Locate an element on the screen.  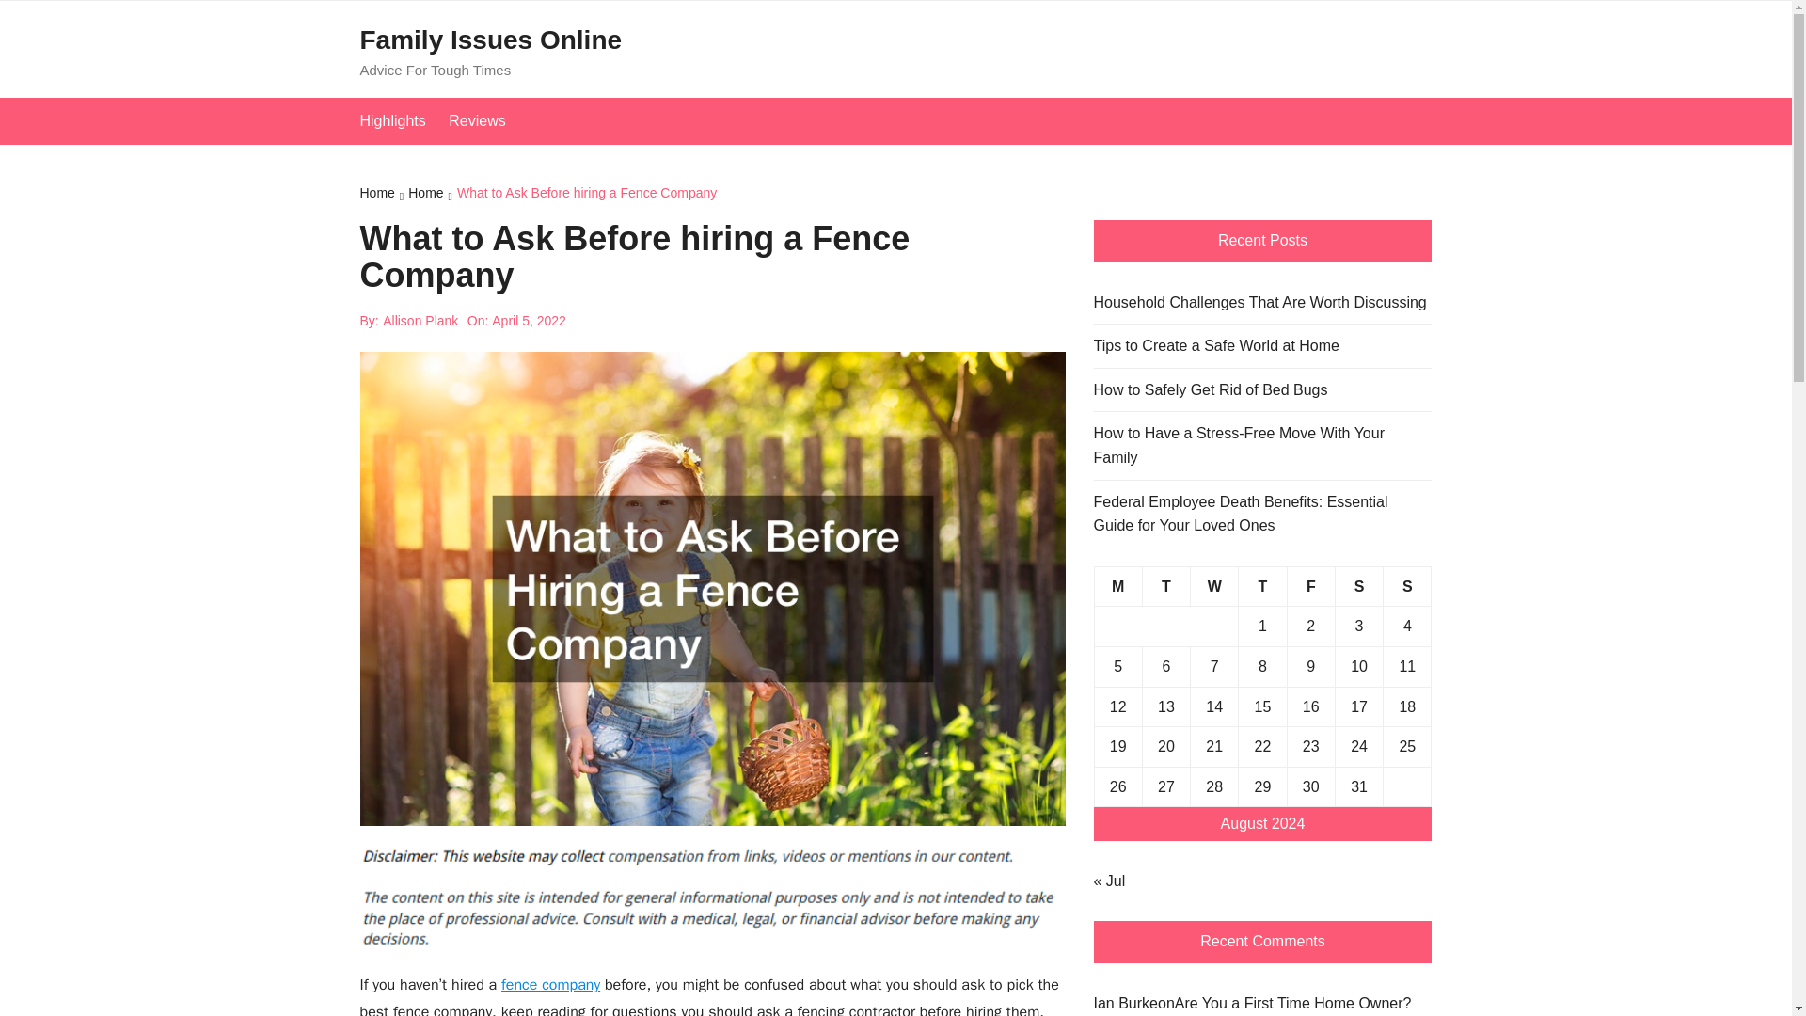
Are You a First Time Home Owner? is located at coordinates (1293, 1004).